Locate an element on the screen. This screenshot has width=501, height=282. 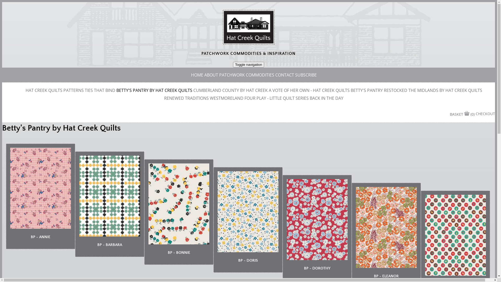
BACK IN THE DAY is located at coordinates (327, 98).